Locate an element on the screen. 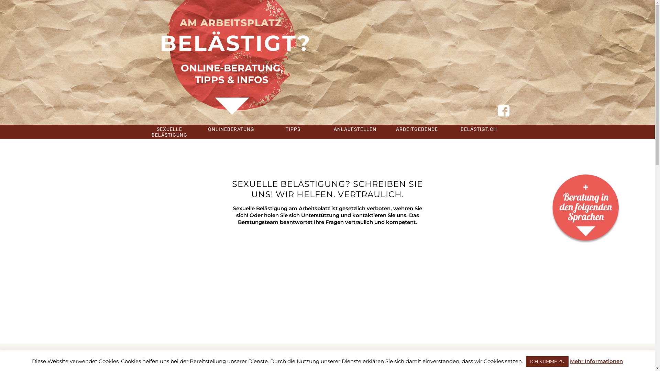 This screenshot has height=371, width=660. Mehr Informationen is located at coordinates (596, 361).